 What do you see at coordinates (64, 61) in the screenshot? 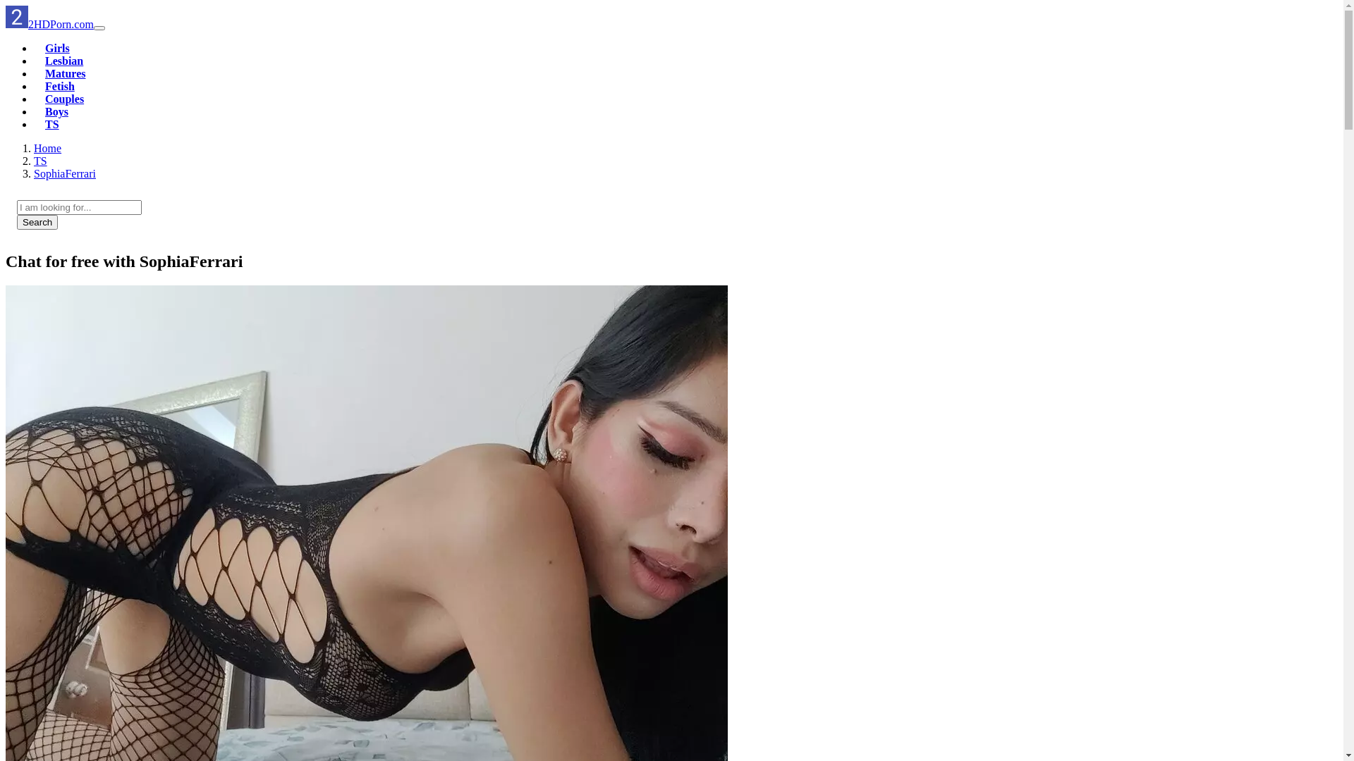
I see `Lesbian` at bounding box center [64, 61].